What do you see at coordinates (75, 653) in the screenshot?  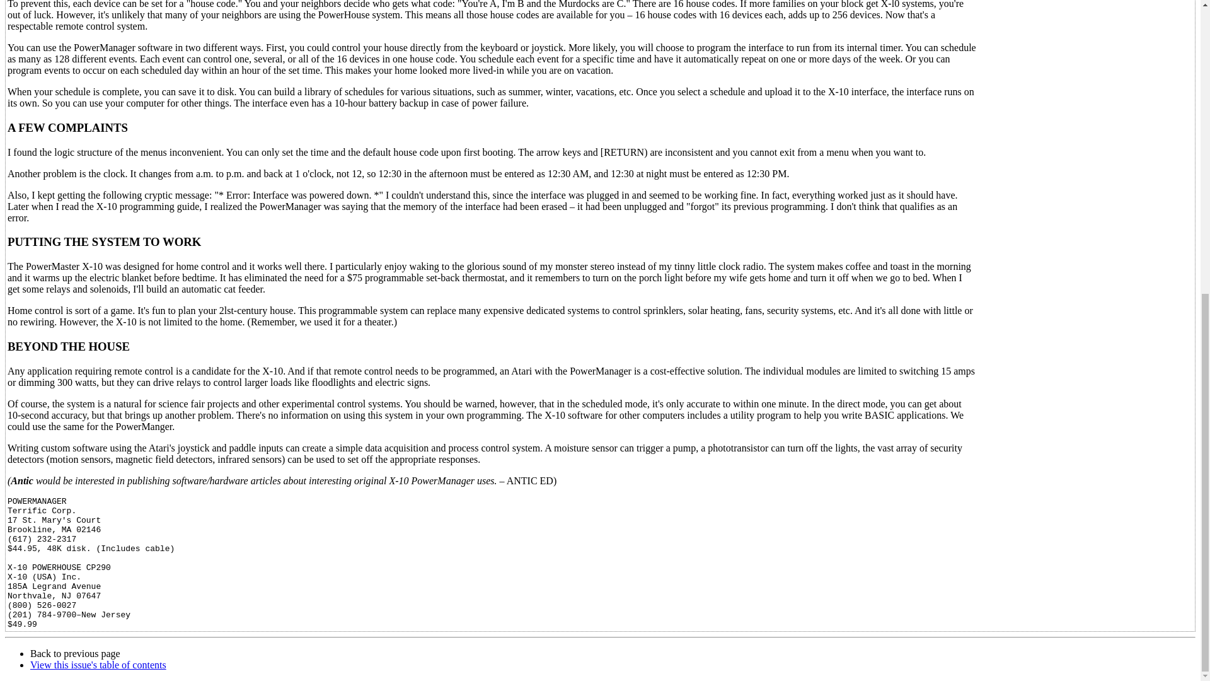 I see `Back to previous page` at bounding box center [75, 653].